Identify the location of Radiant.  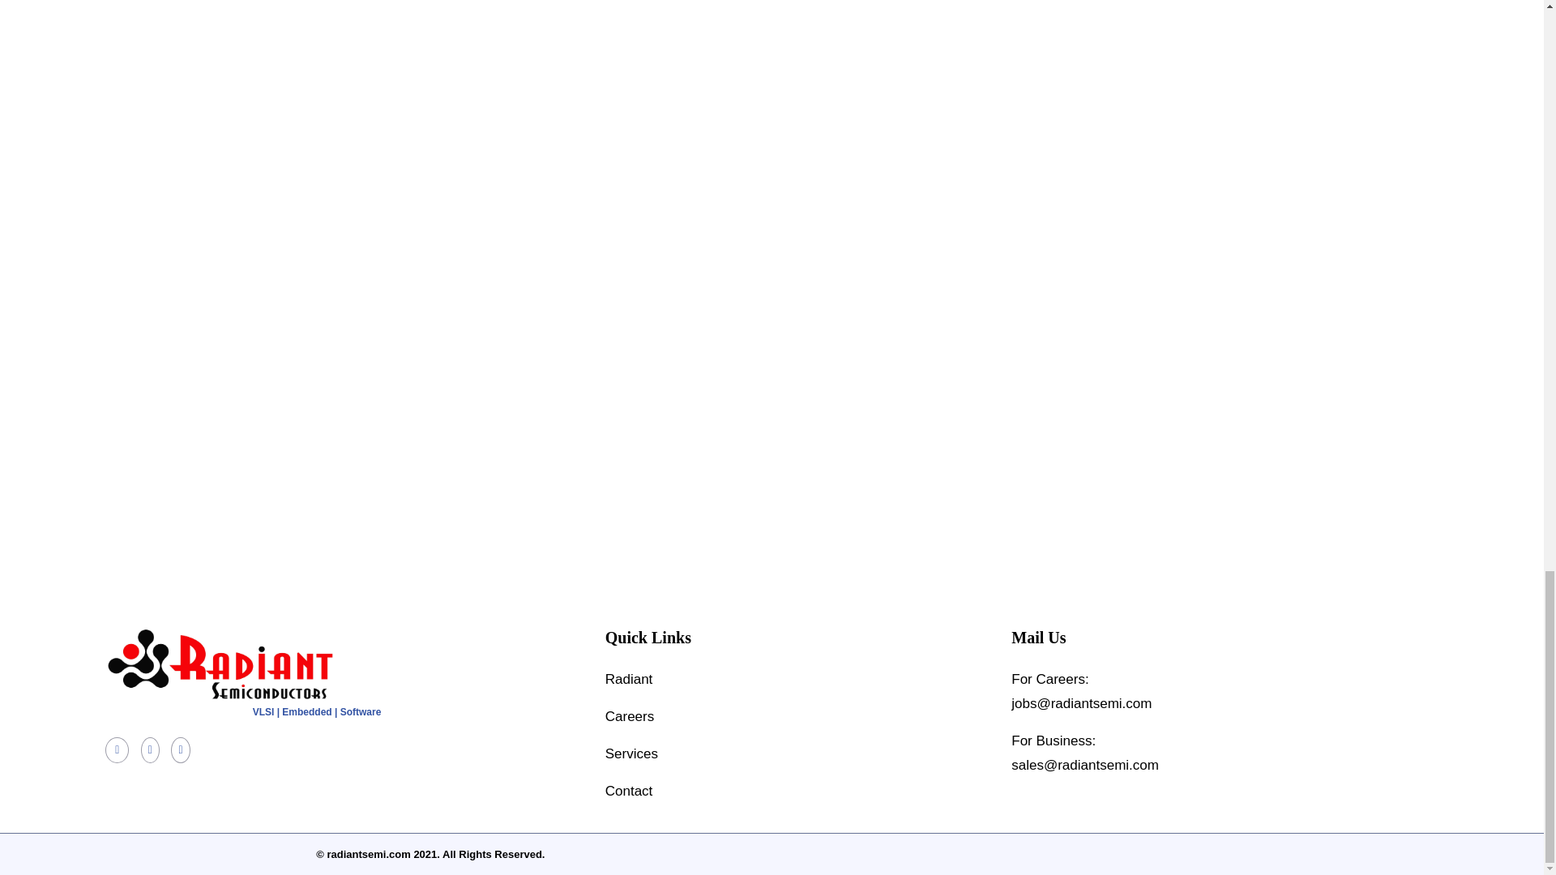
(796, 680).